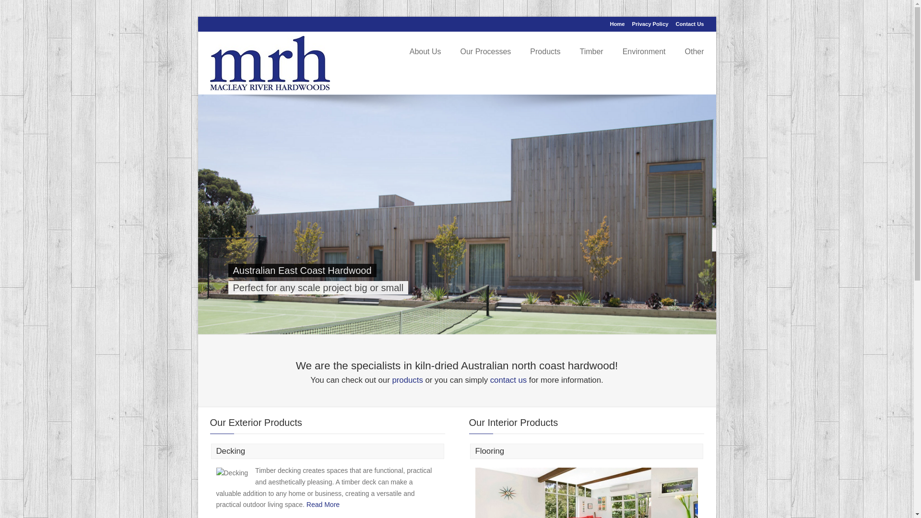  I want to click on Home, so click(617, 24).